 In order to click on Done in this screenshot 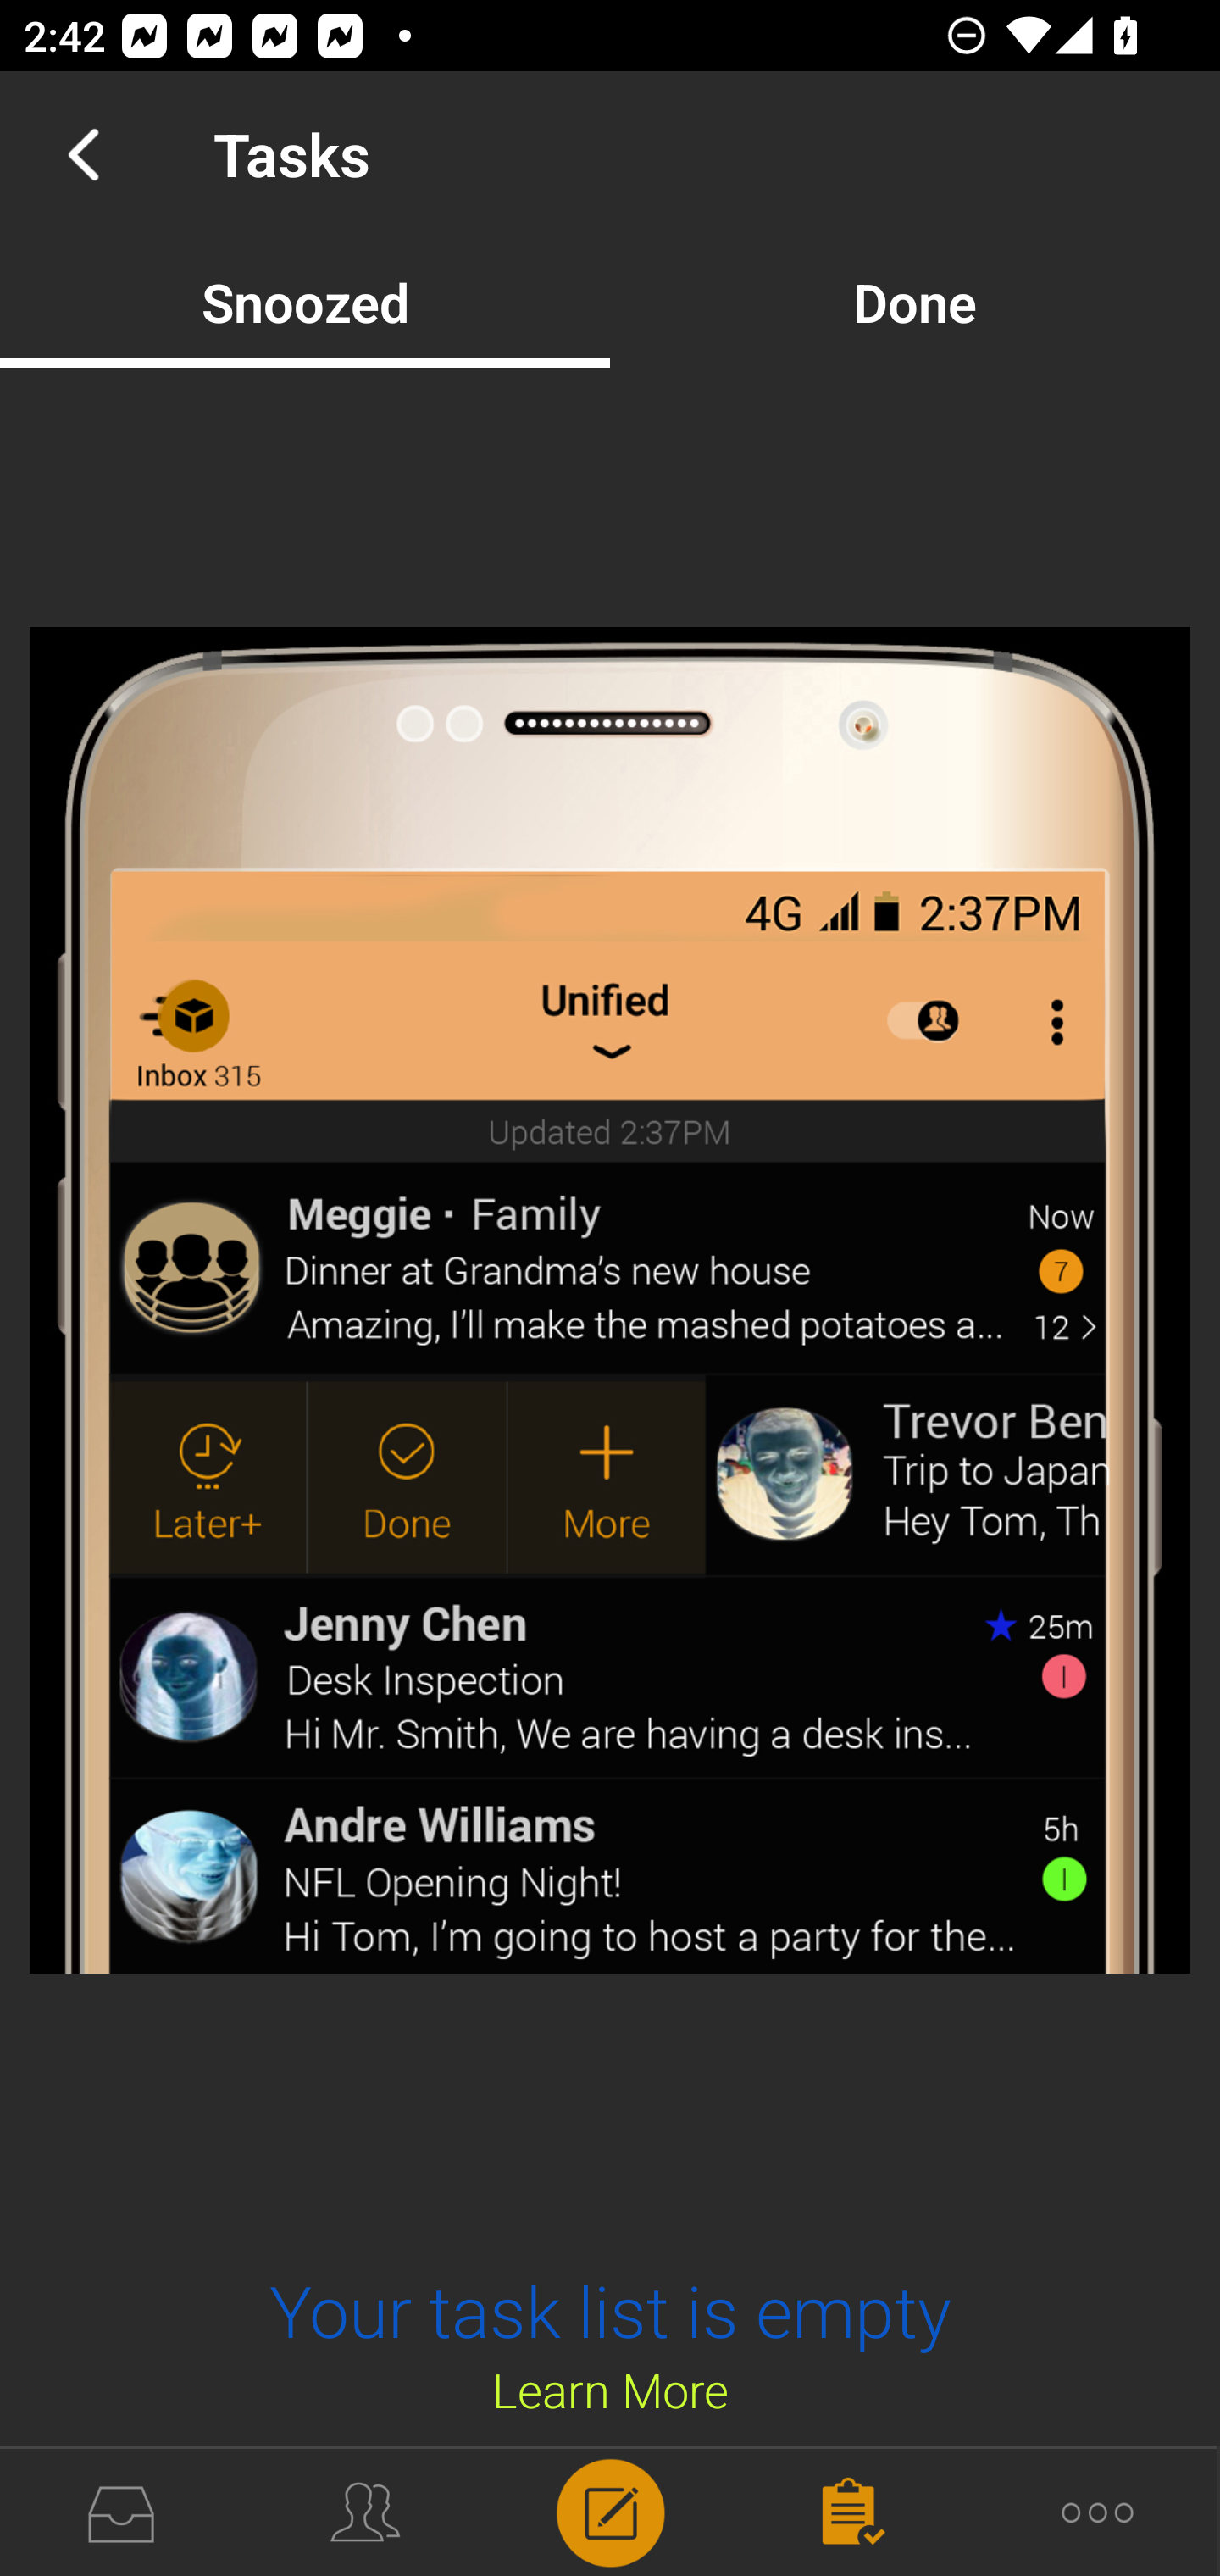, I will do `click(915, 302)`.